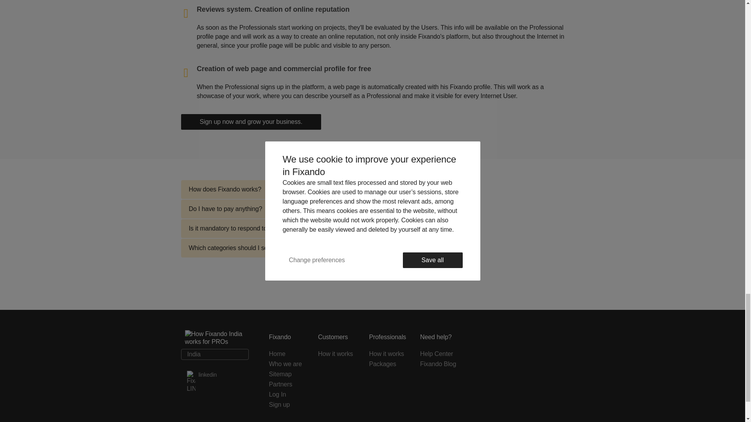 The height and width of the screenshot is (422, 751). Describe the element at coordinates (440, 354) in the screenshot. I see `Help Center` at that location.